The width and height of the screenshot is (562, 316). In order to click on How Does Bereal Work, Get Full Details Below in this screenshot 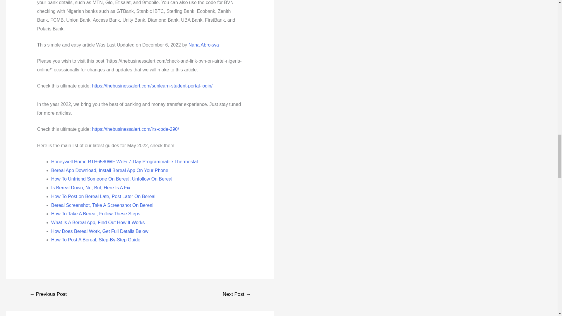, I will do `click(100, 231)`.